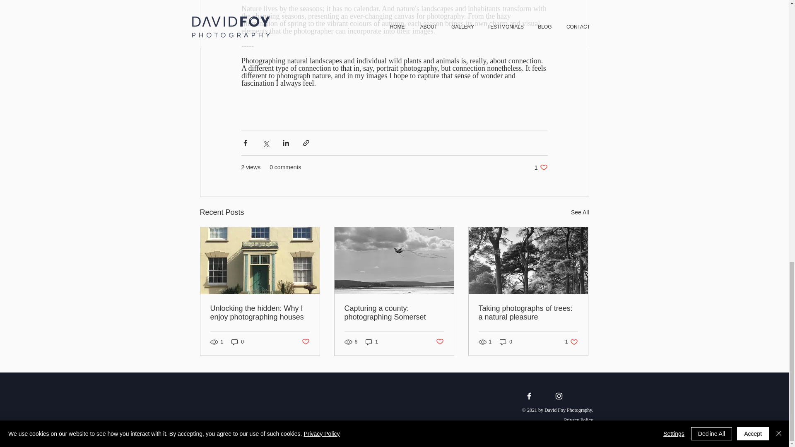 The height and width of the screenshot is (447, 795). I want to click on Post not marked as liked, so click(305, 342).